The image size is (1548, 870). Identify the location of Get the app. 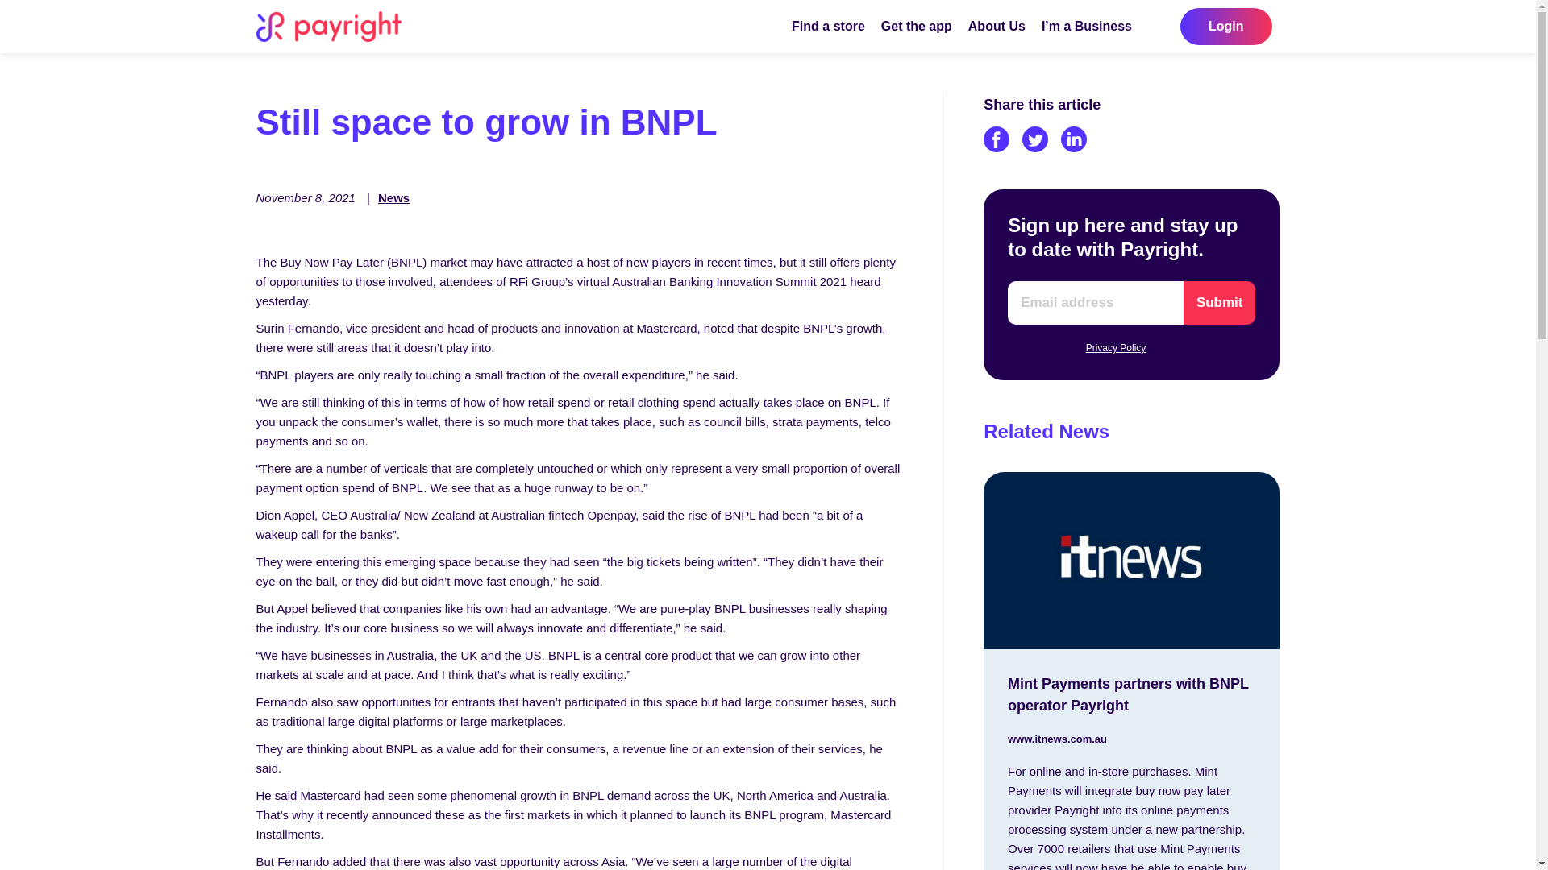
(916, 26).